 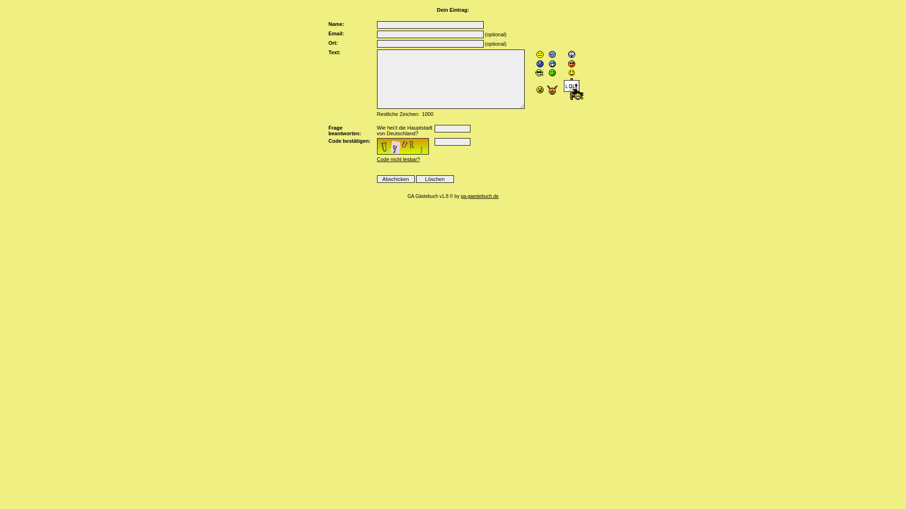 I want to click on :-(, so click(x=552, y=55).